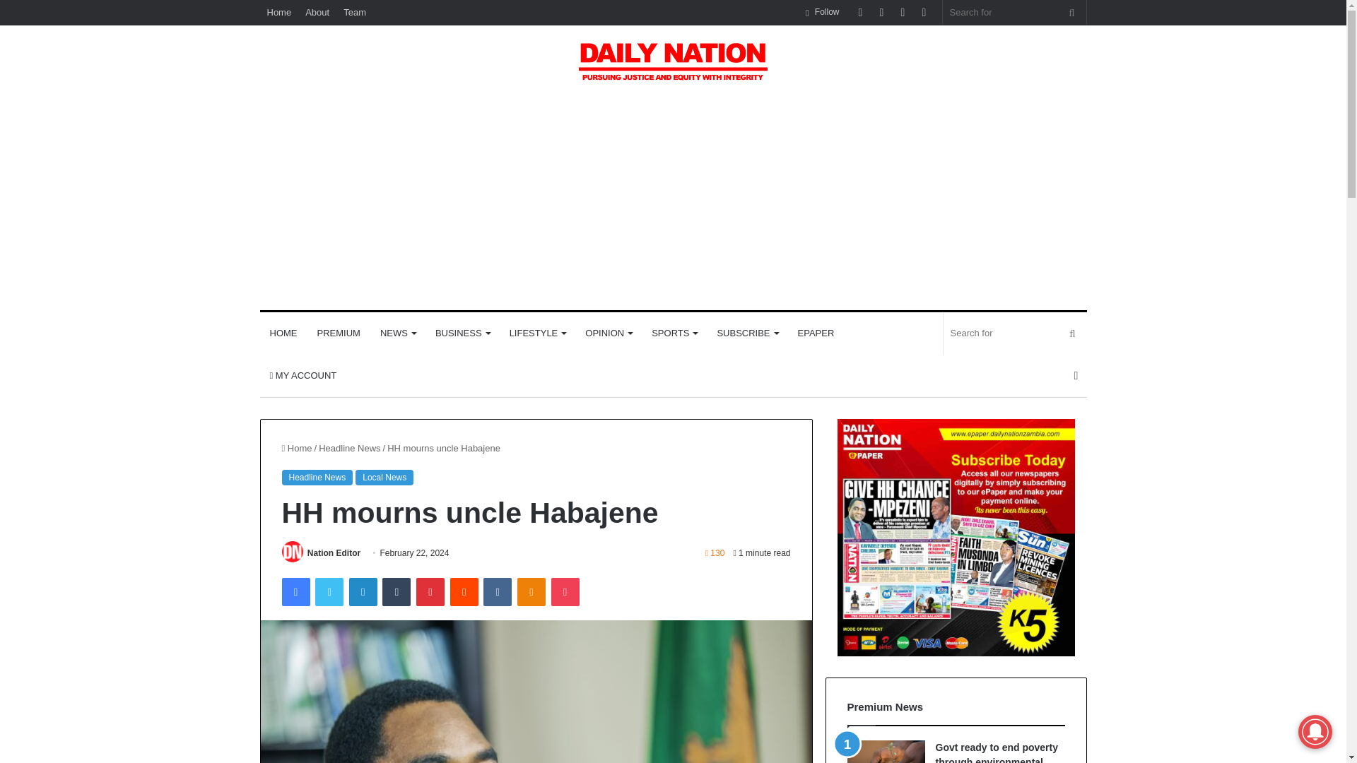 The height and width of the screenshot is (763, 1357). What do you see at coordinates (859, 12) in the screenshot?
I see `Log In` at bounding box center [859, 12].